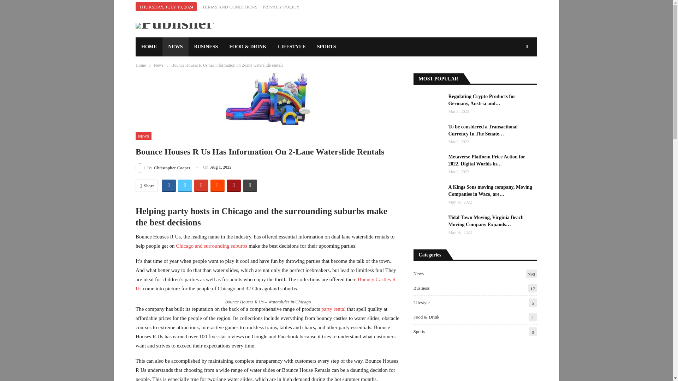  Describe the element at coordinates (292, 47) in the screenshot. I see `LIFESTYLE` at that location.